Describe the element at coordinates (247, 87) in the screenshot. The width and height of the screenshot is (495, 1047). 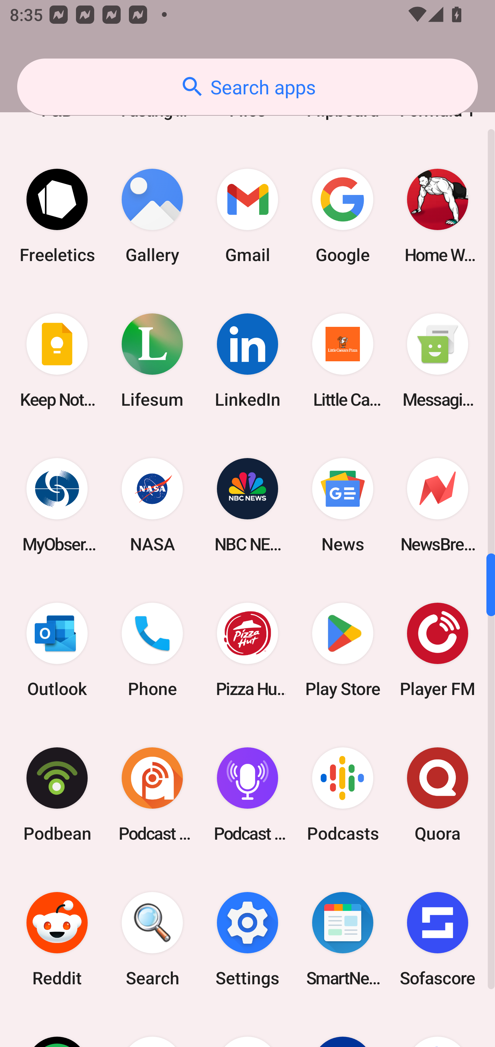
I see `  Search apps` at that location.